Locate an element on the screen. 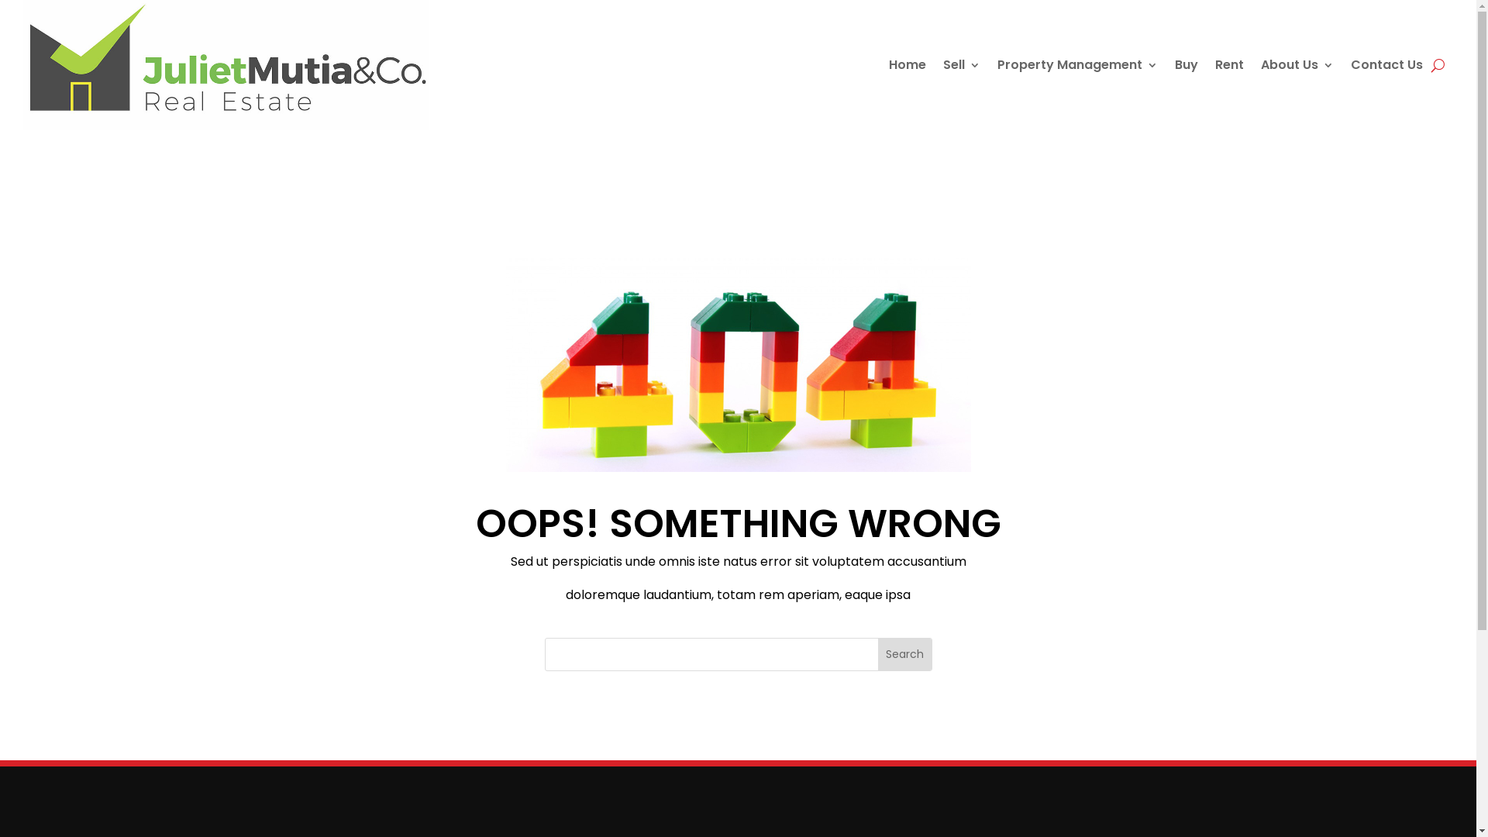  Search is located at coordinates (904, 654).